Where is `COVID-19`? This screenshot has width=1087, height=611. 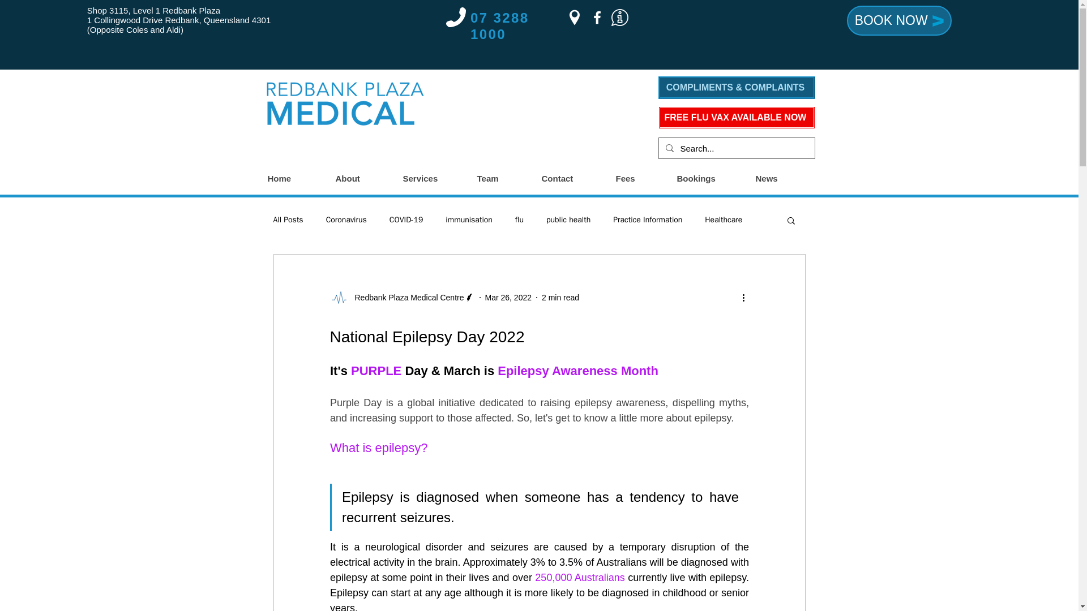
COVID-19 is located at coordinates (406, 220).